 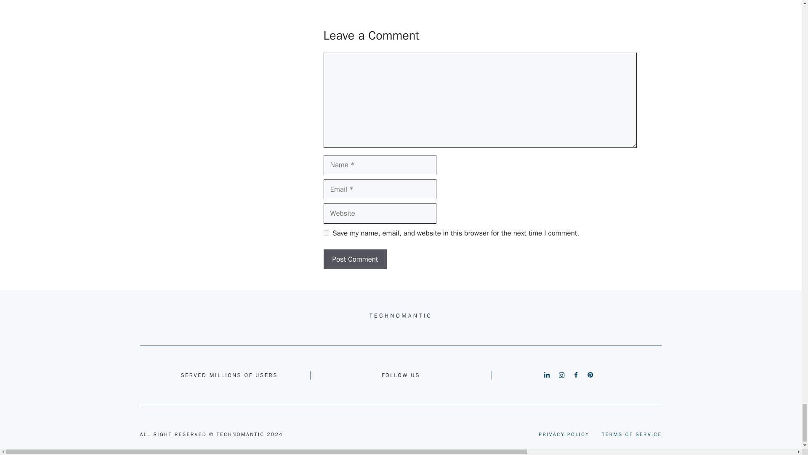 I want to click on yes, so click(x=326, y=233).